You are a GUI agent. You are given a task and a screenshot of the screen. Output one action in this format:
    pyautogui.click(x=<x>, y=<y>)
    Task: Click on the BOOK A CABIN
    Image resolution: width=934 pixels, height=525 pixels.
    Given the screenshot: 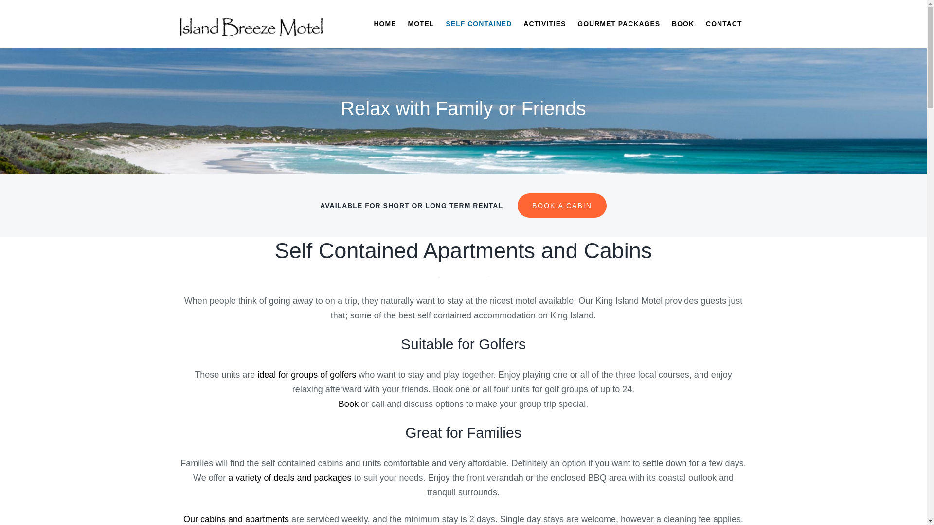 What is the action you would take?
    pyautogui.click(x=562, y=206)
    